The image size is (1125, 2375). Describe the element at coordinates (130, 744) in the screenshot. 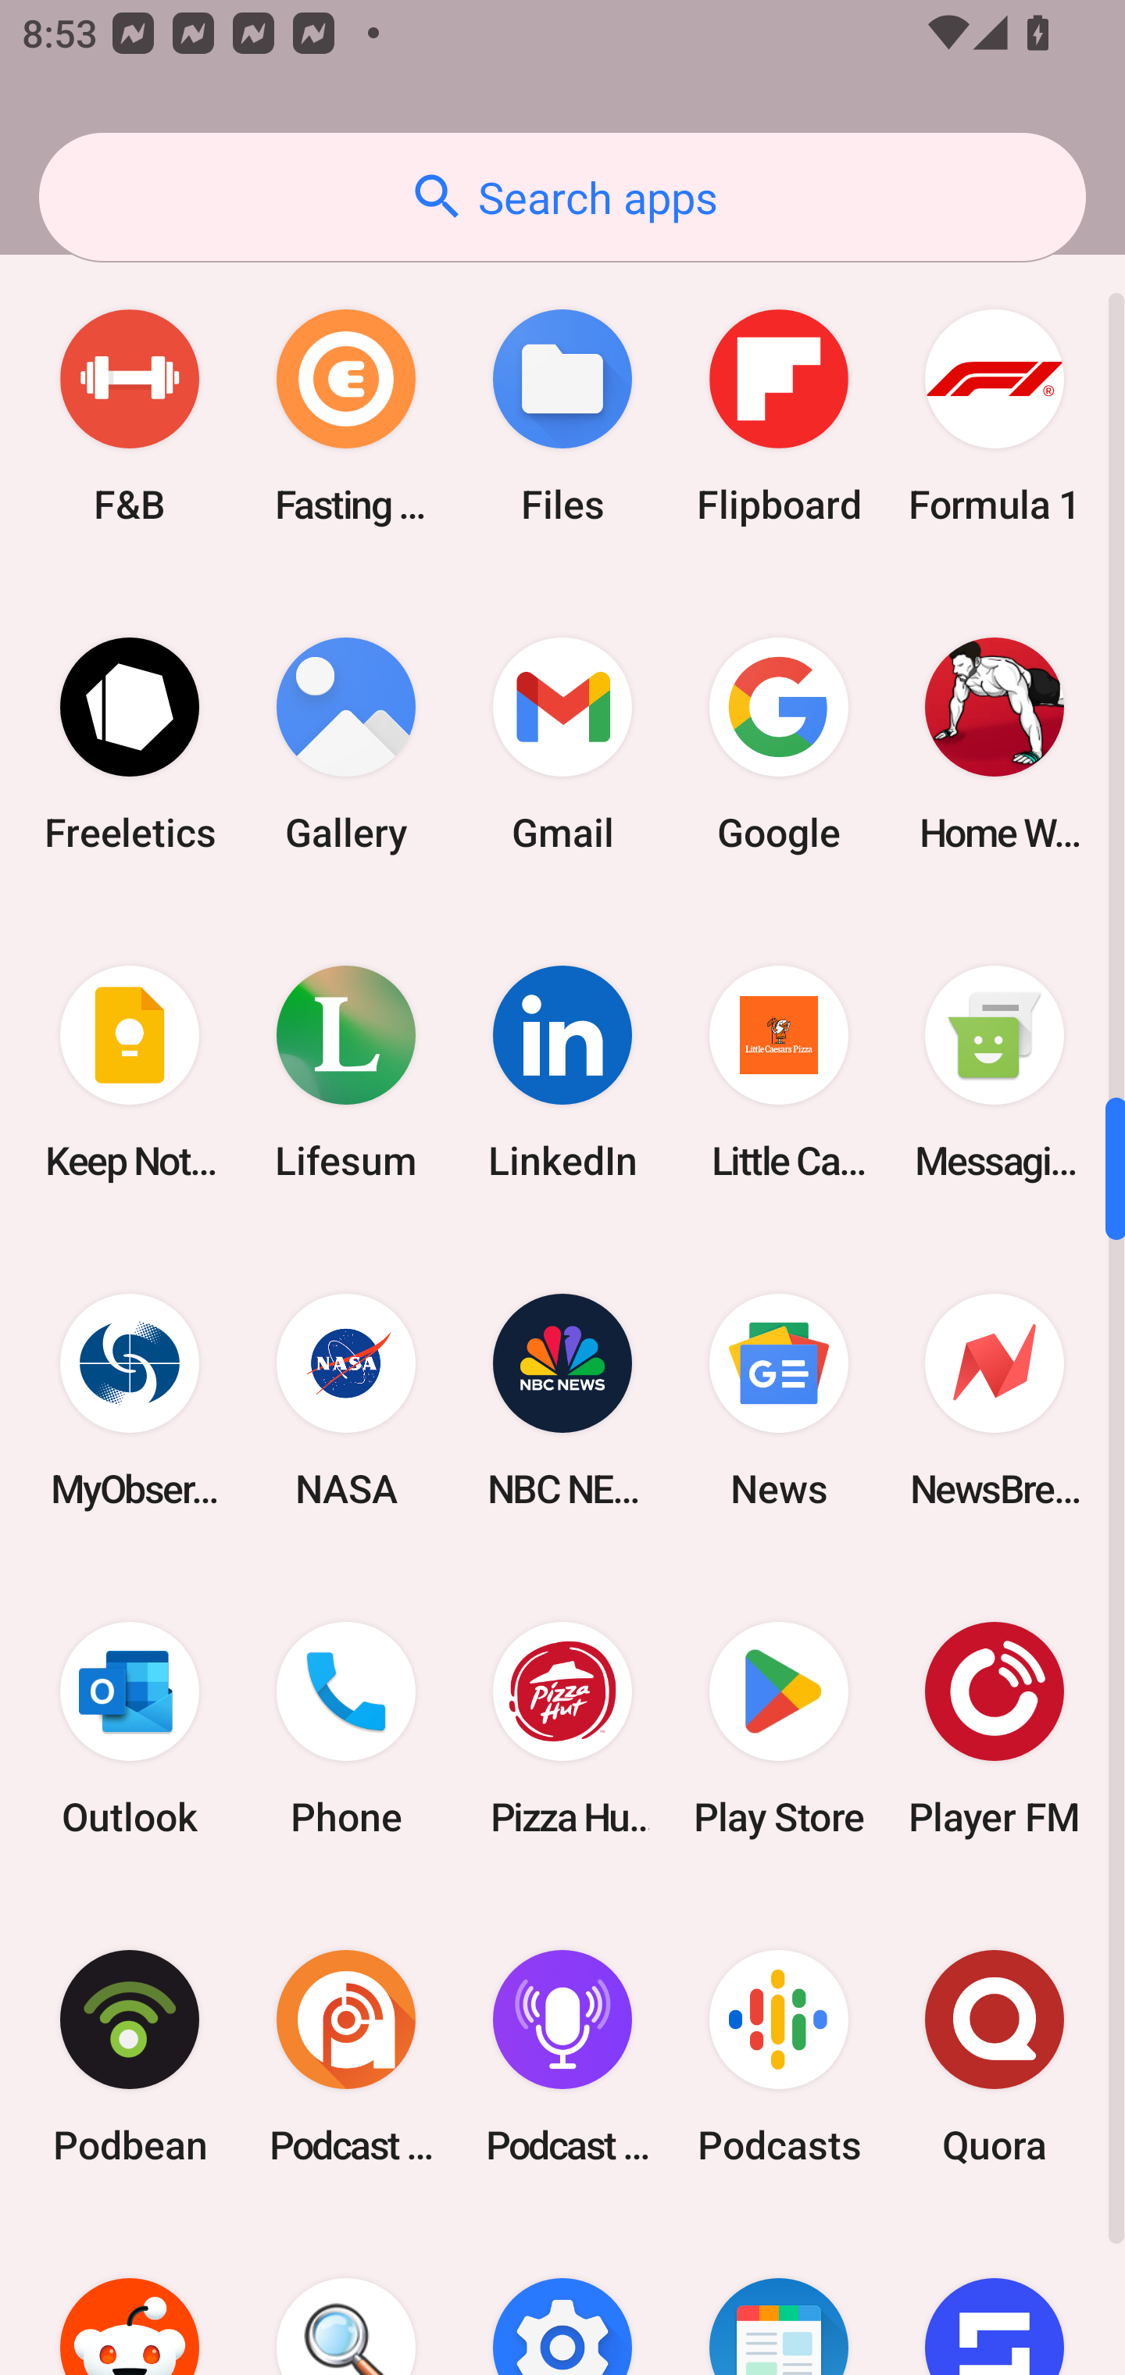

I see `Freeletics` at that location.